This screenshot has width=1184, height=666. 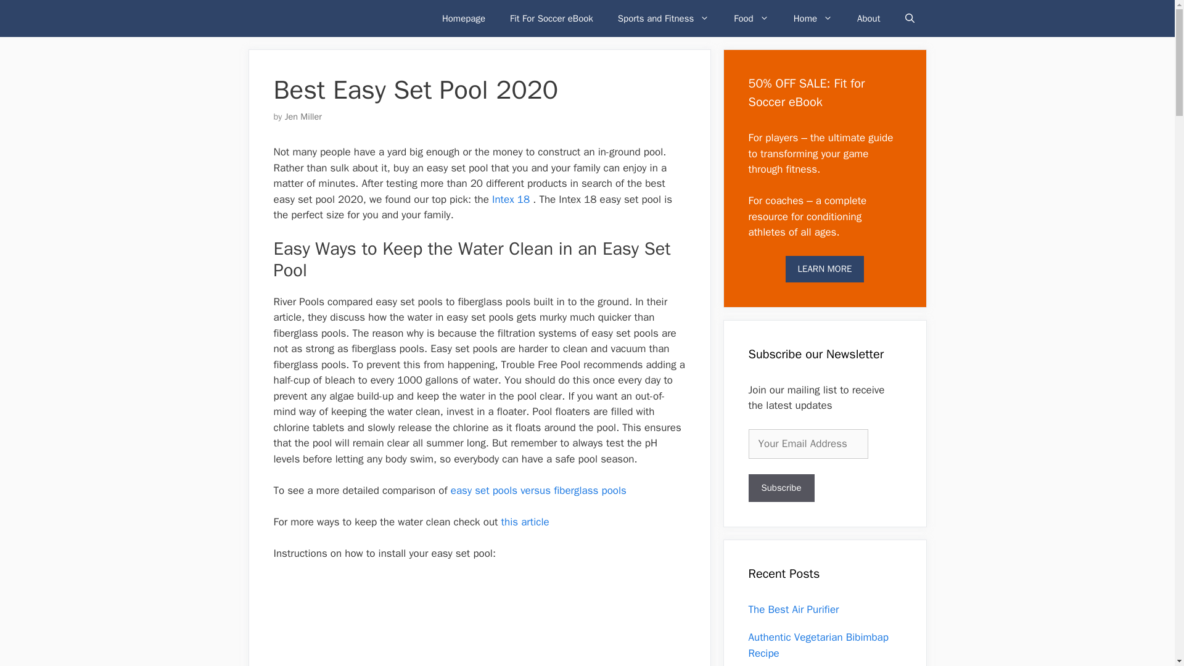 What do you see at coordinates (868, 18) in the screenshot?
I see `About` at bounding box center [868, 18].